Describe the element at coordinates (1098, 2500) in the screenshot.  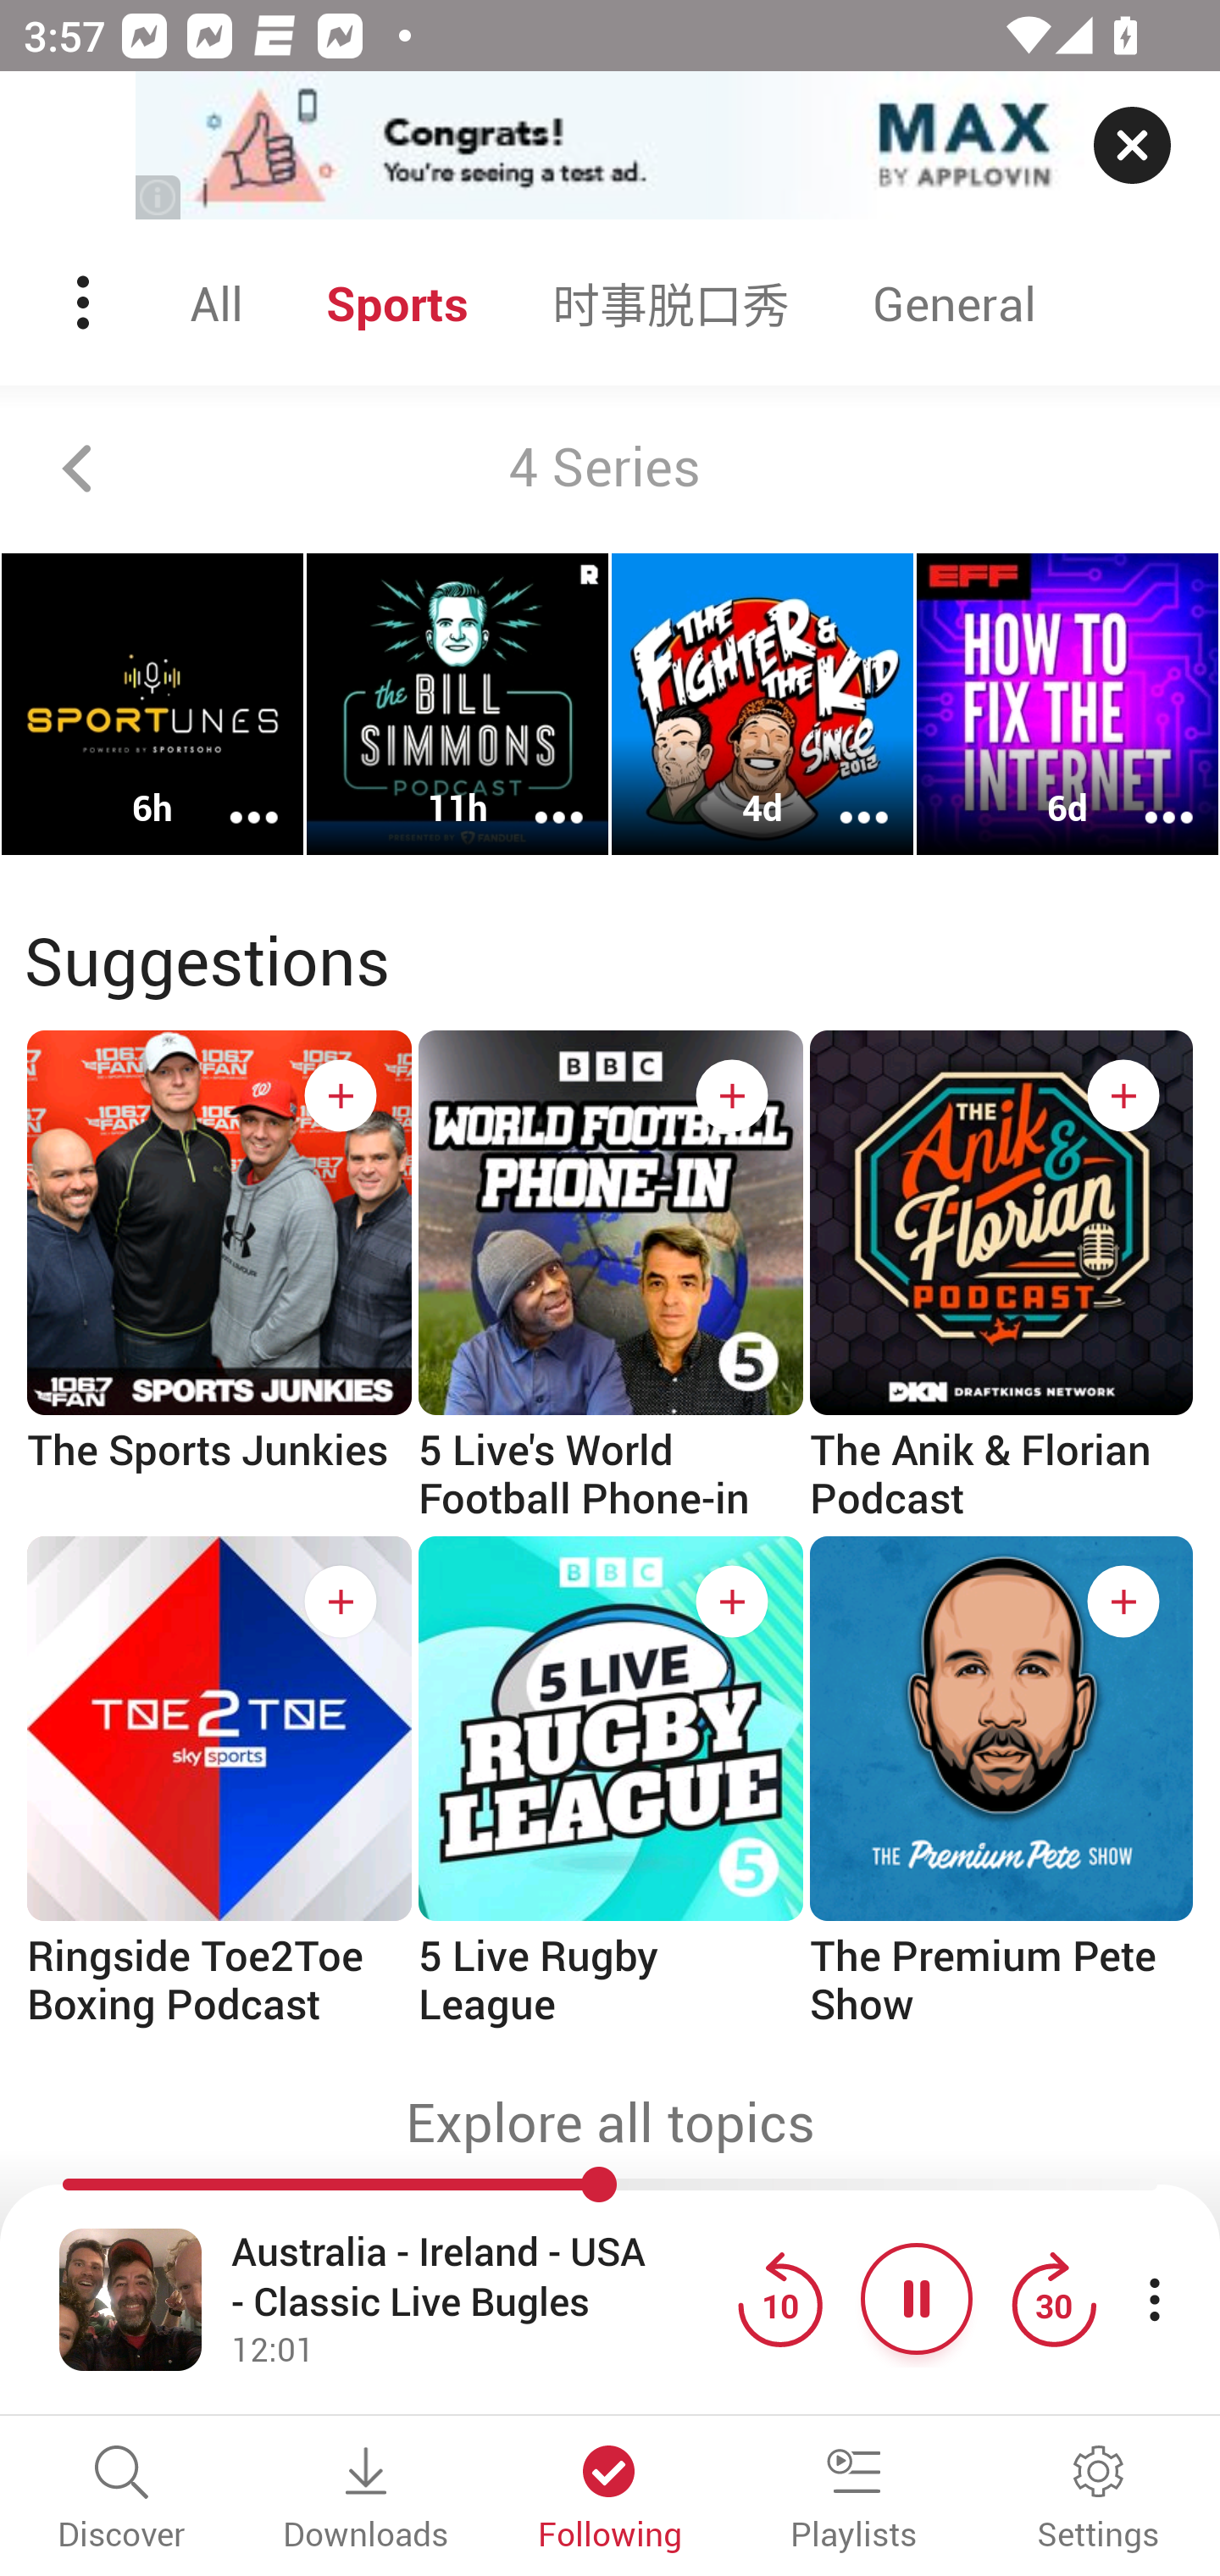
I see `Settings` at that location.